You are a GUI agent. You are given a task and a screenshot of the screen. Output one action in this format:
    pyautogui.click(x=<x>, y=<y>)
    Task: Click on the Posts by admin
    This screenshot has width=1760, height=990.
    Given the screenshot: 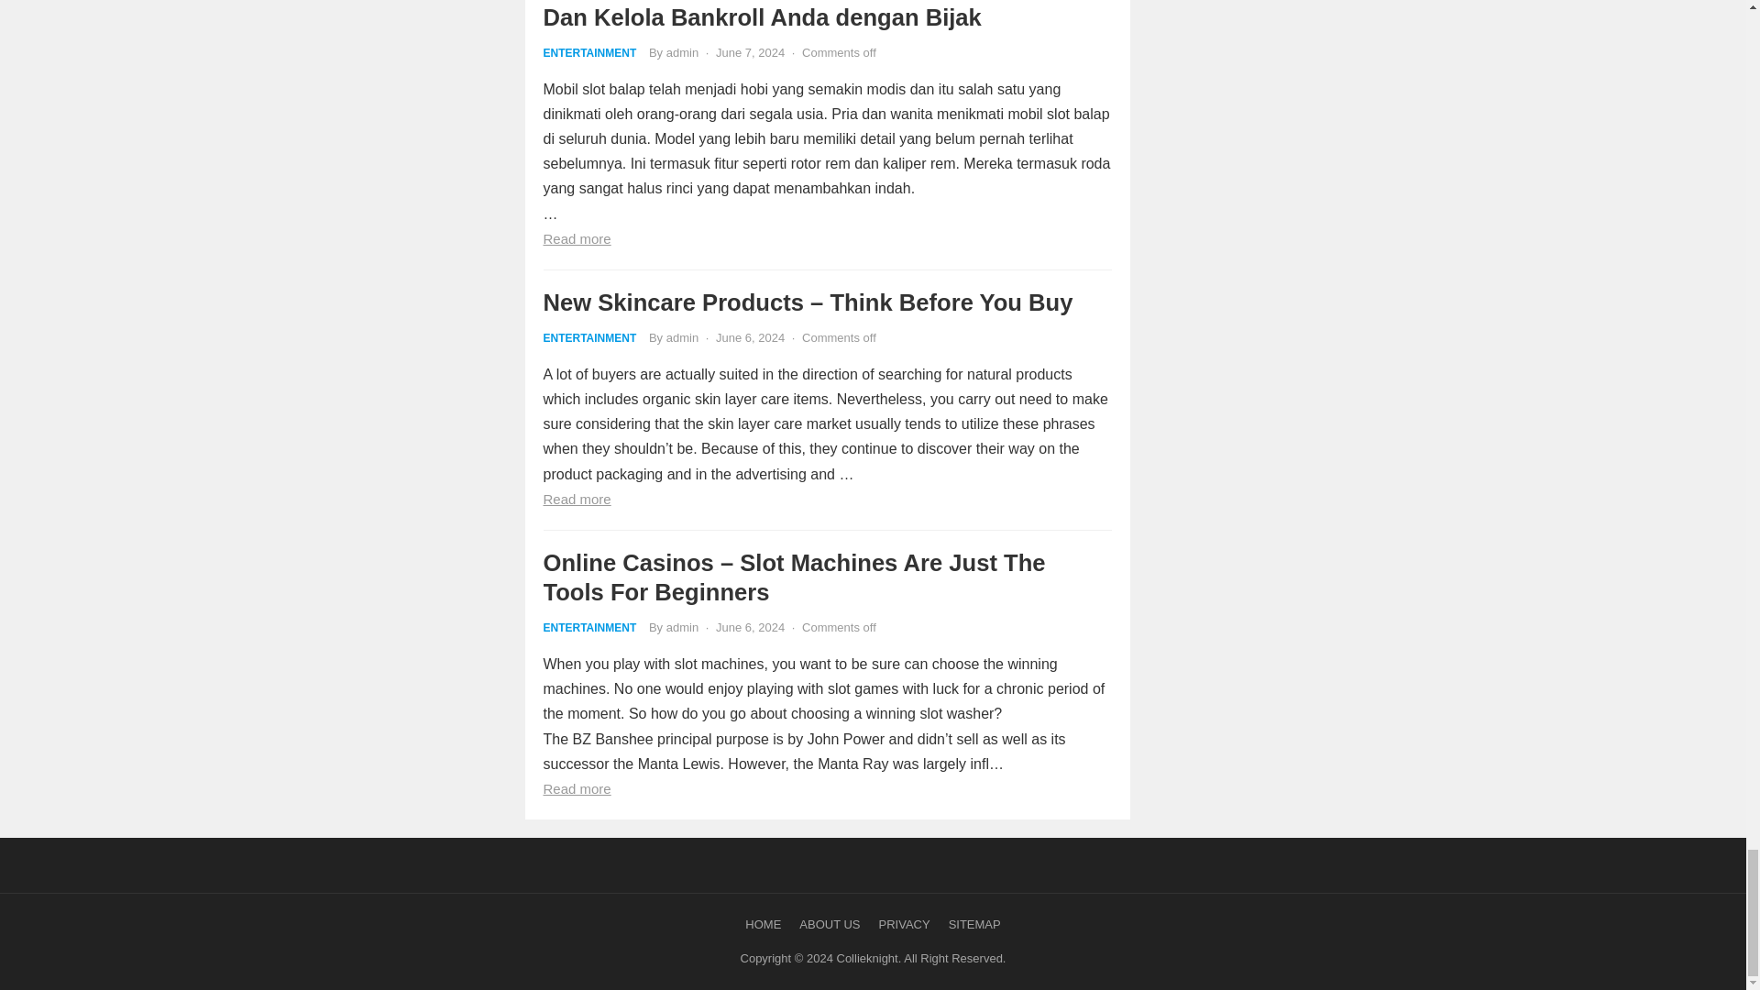 What is the action you would take?
    pyautogui.click(x=682, y=337)
    